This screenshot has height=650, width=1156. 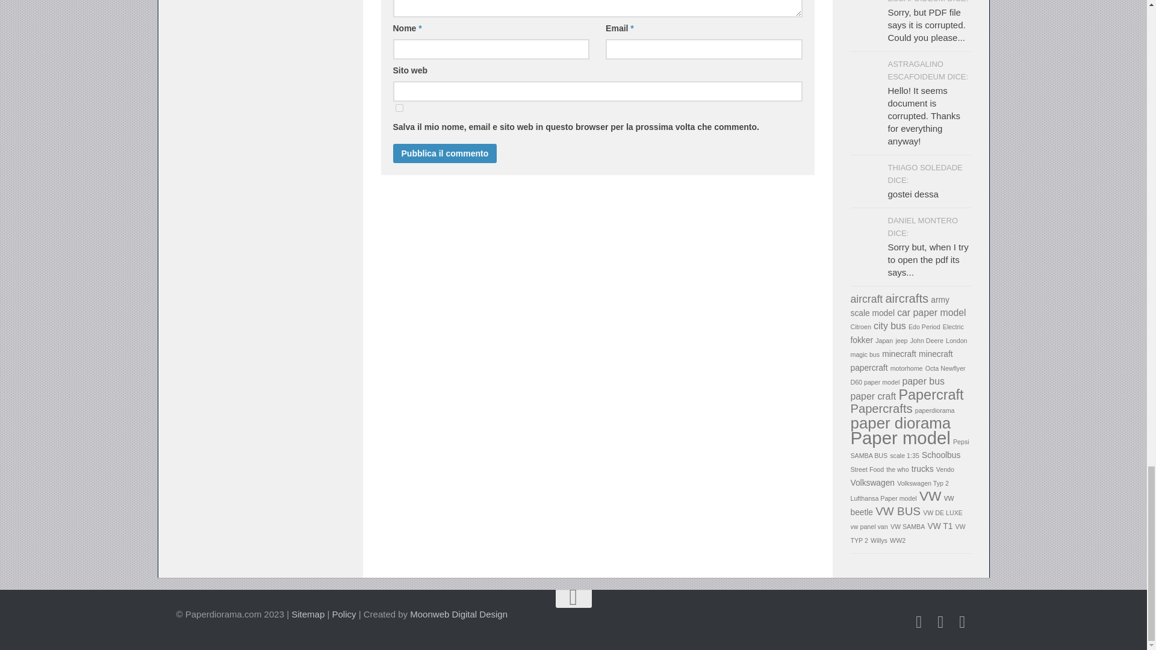 I want to click on Pubblica il commento, so click(x=444, y=153).